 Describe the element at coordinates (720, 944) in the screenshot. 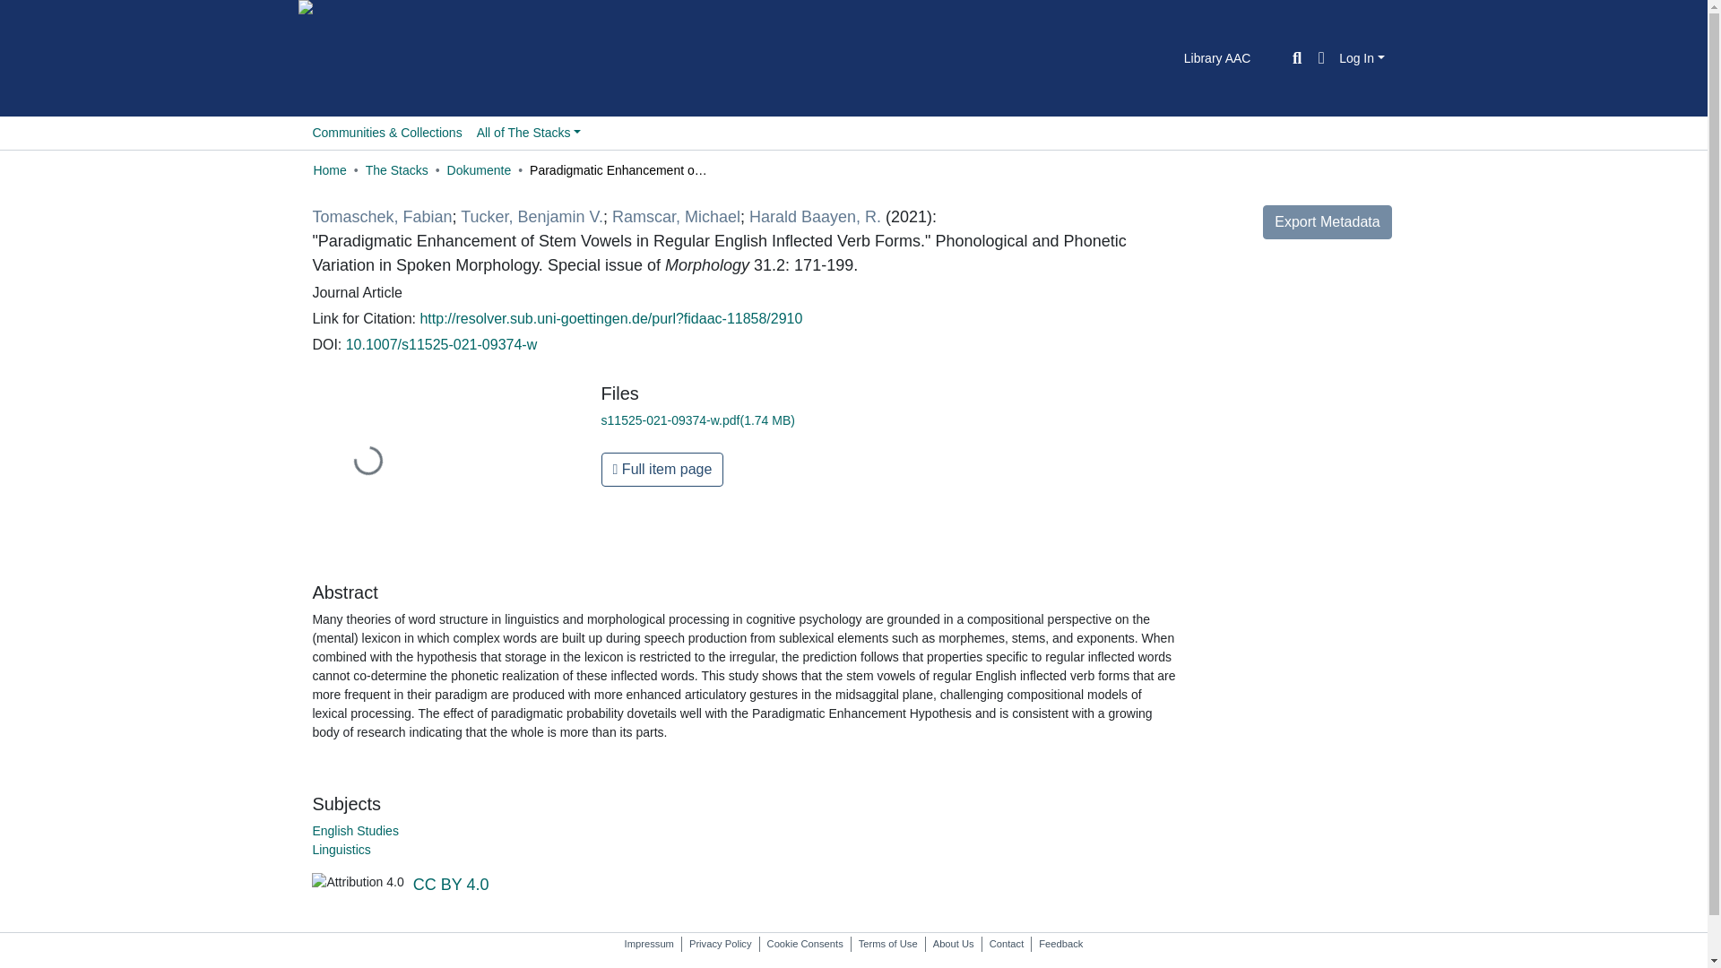

I see `Privacy Policy` at that location.